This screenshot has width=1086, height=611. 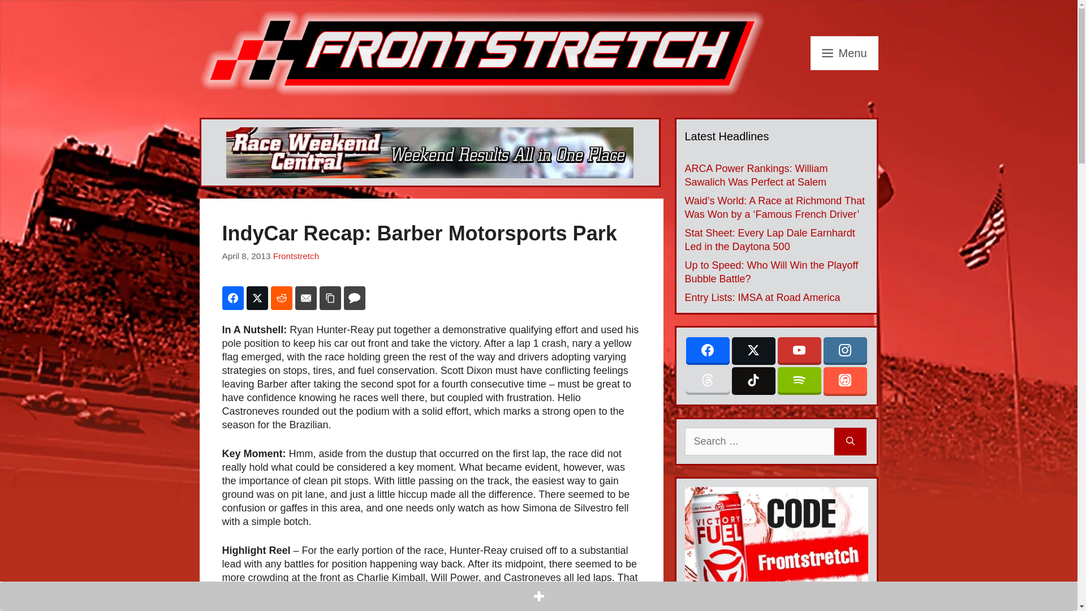 I want to click on Share on Facebook, so click(x=232, y=298).